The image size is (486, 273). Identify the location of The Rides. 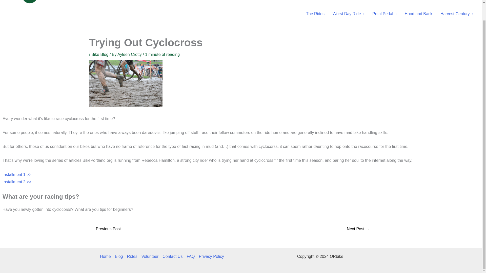
(315, 14).